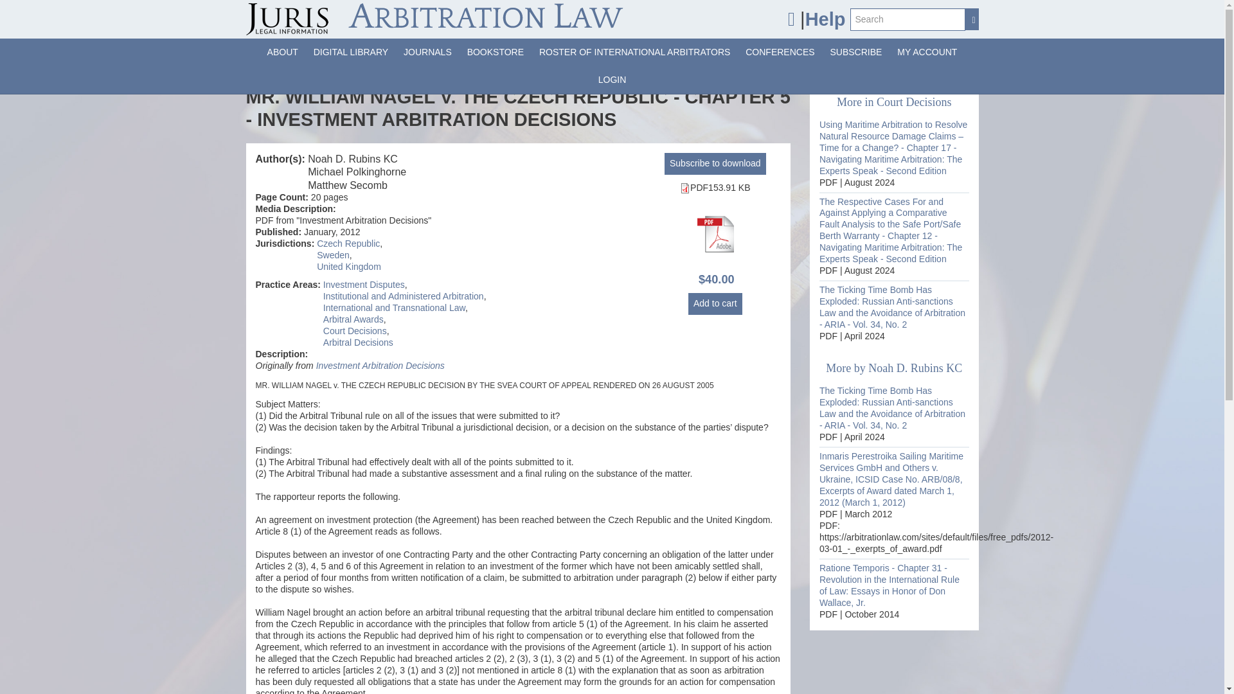 Image resolution: width=1234 pixels, height=694 pixels. I want to click on Czech Republic, so click(348, 243).